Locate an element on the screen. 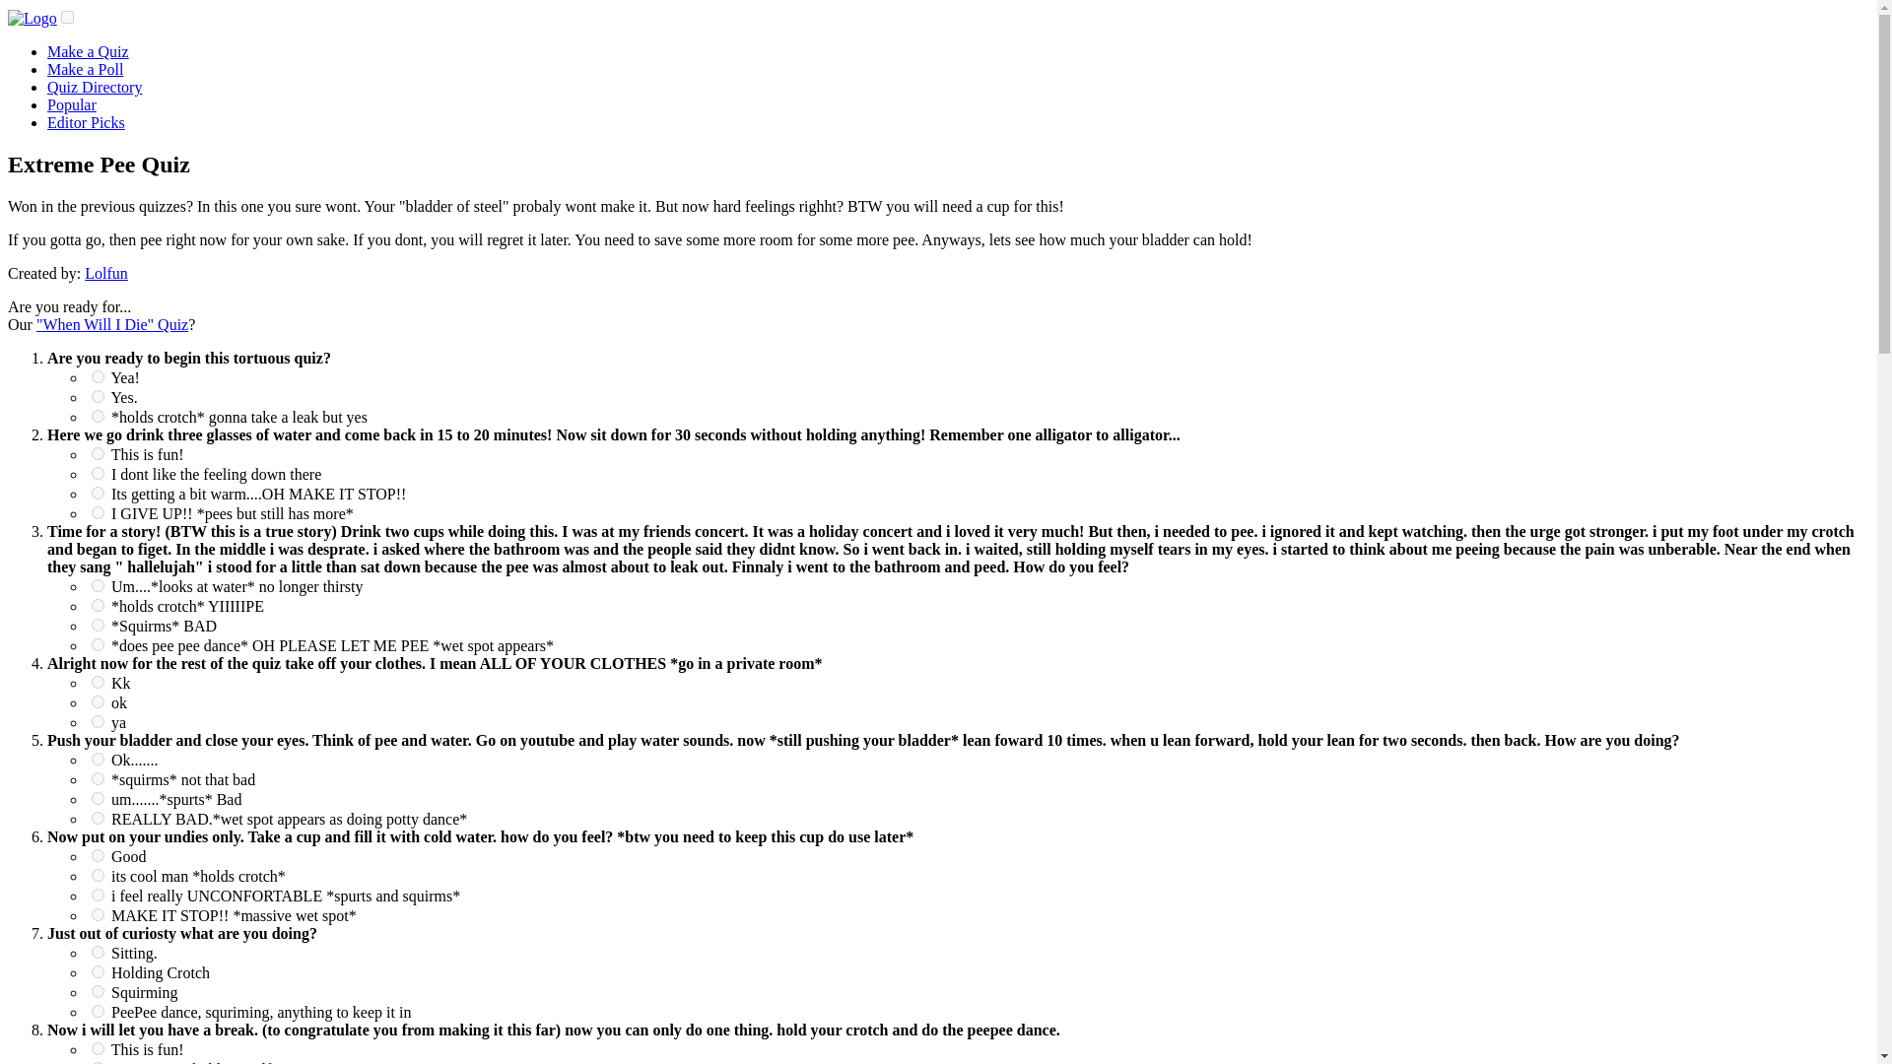  3 is located at coordinates (97, 895).